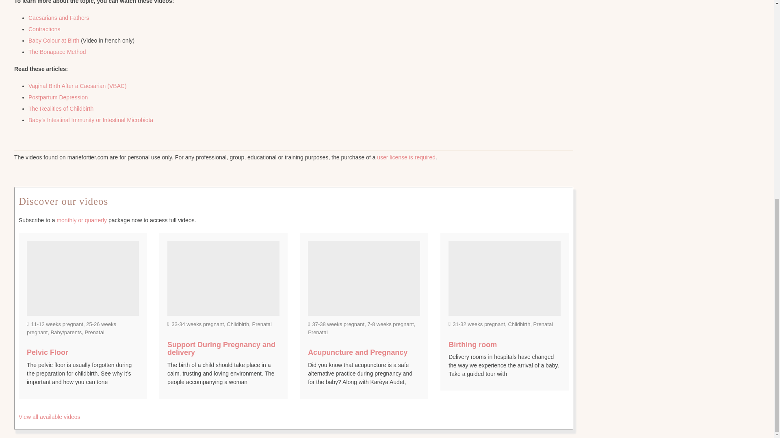 The width and height of the screenshot is (780, 438). I want to click on Prenatal, so click(262, 324).